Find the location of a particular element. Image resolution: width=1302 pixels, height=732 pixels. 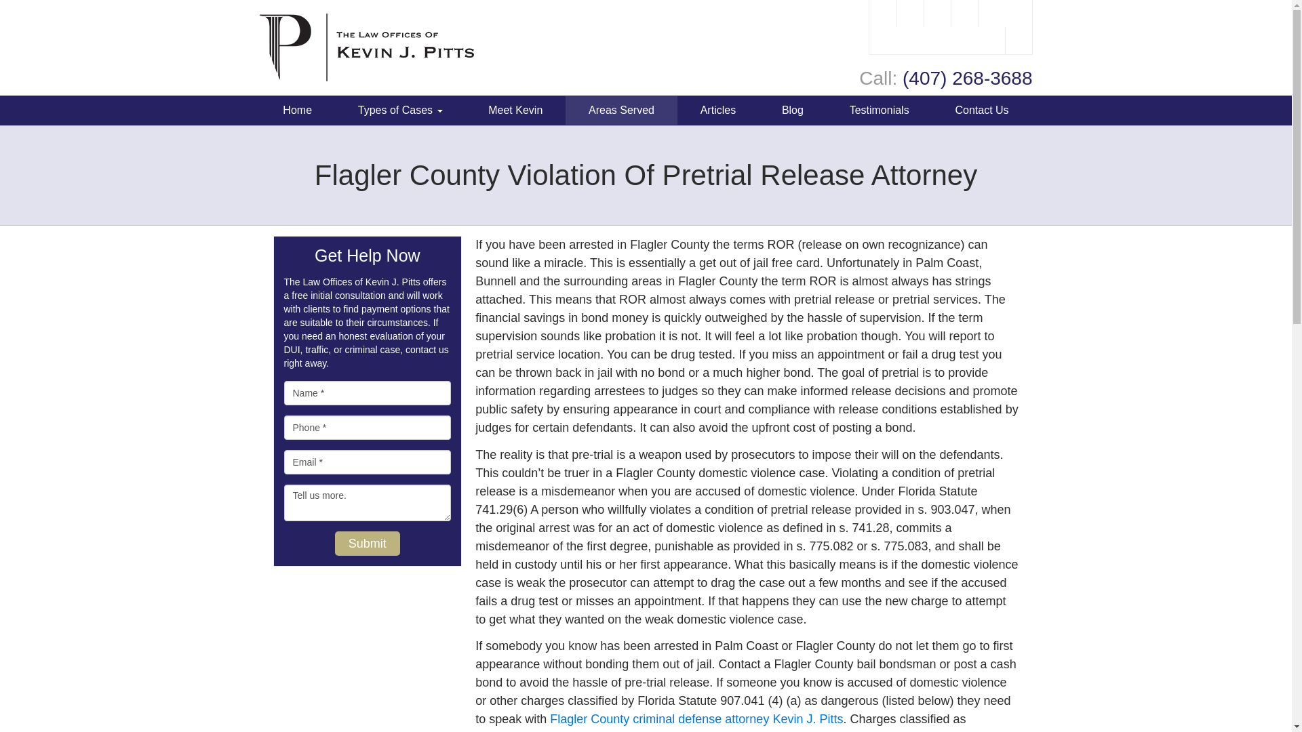

Flagler County criminal defense attorney Kevin J. Pitts is located at coordinates (696, 718).